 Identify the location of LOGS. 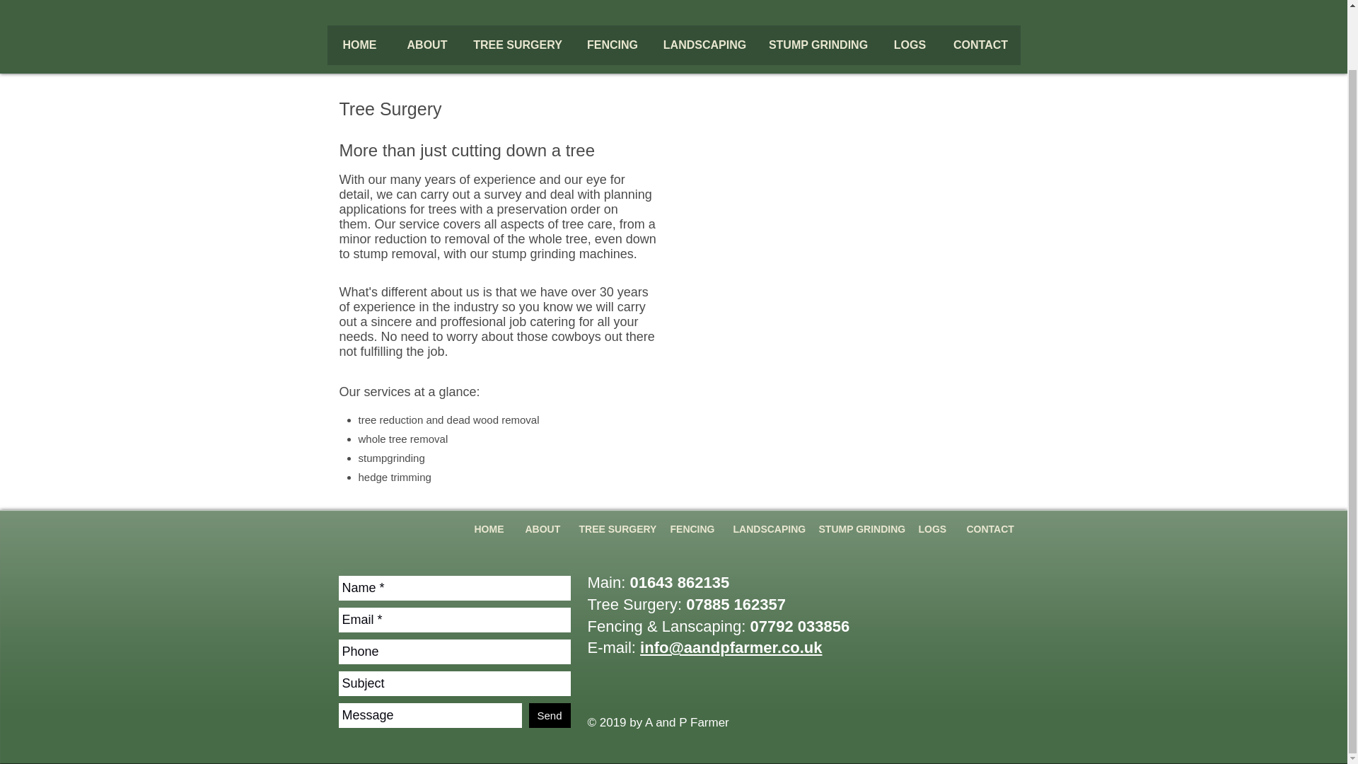
(932, 534).